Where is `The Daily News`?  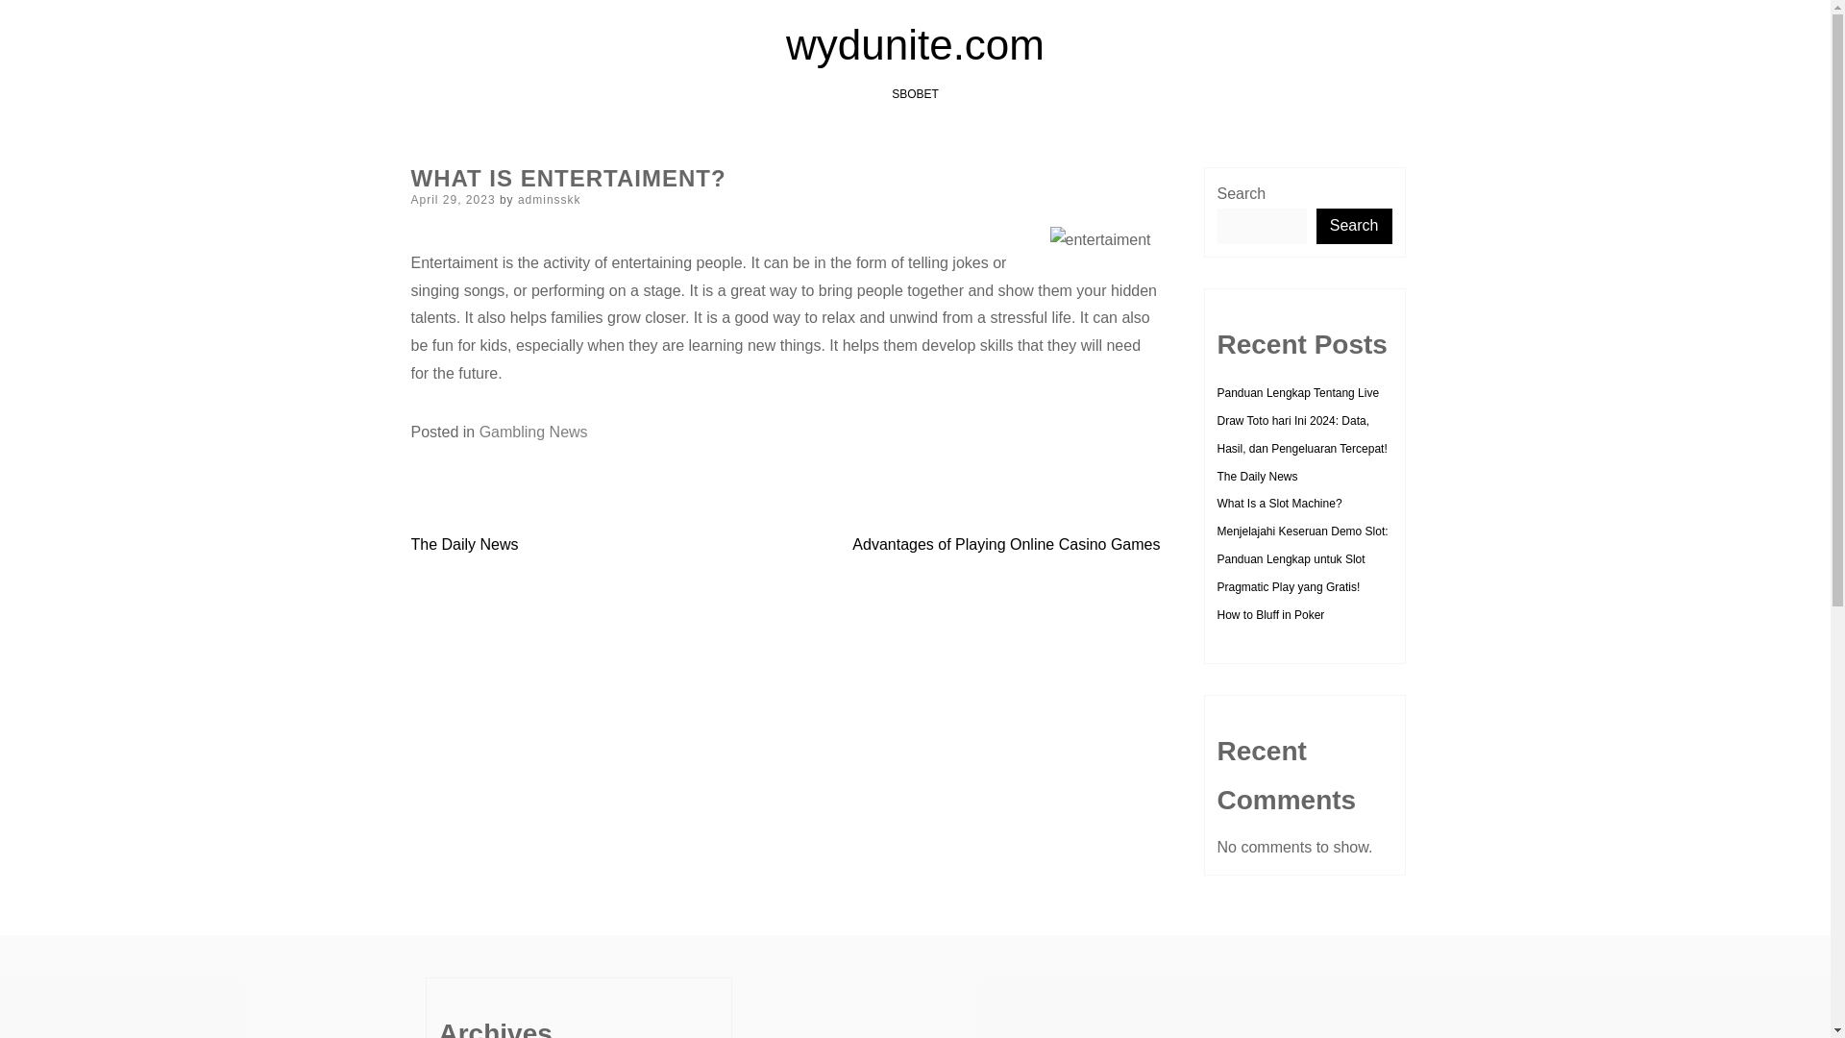
The Daily News is located at coordinates (465, 544).